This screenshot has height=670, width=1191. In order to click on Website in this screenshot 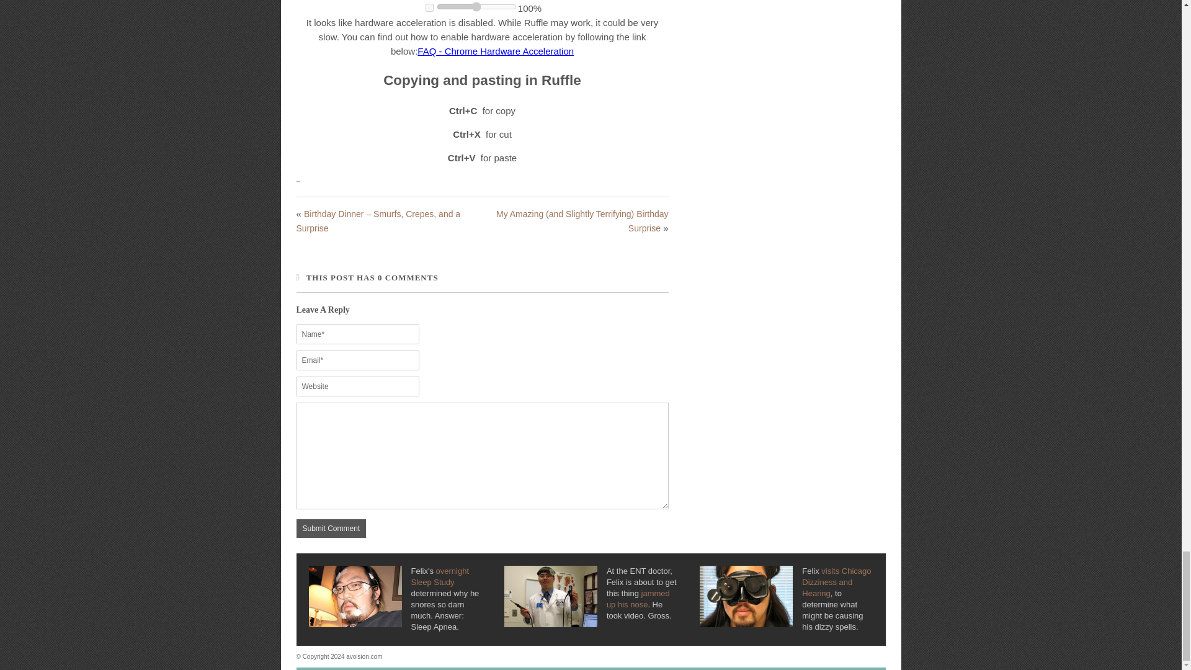, I will do `click(357, 386)`.